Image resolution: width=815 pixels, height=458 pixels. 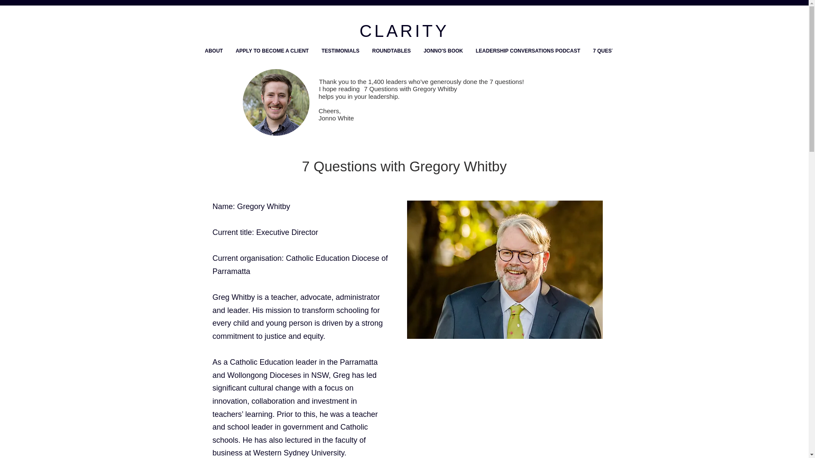 What do you see at coordinates (340, 58) in the screenshot?
I see `TESTIMONIALS` at bounding box center [340, 58].